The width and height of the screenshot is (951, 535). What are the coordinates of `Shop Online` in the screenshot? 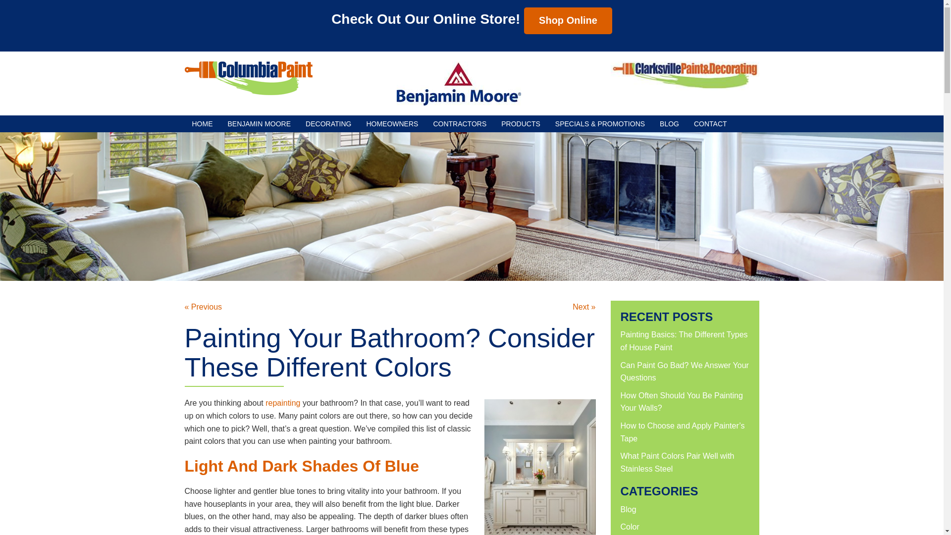 It's located at (568, 21).